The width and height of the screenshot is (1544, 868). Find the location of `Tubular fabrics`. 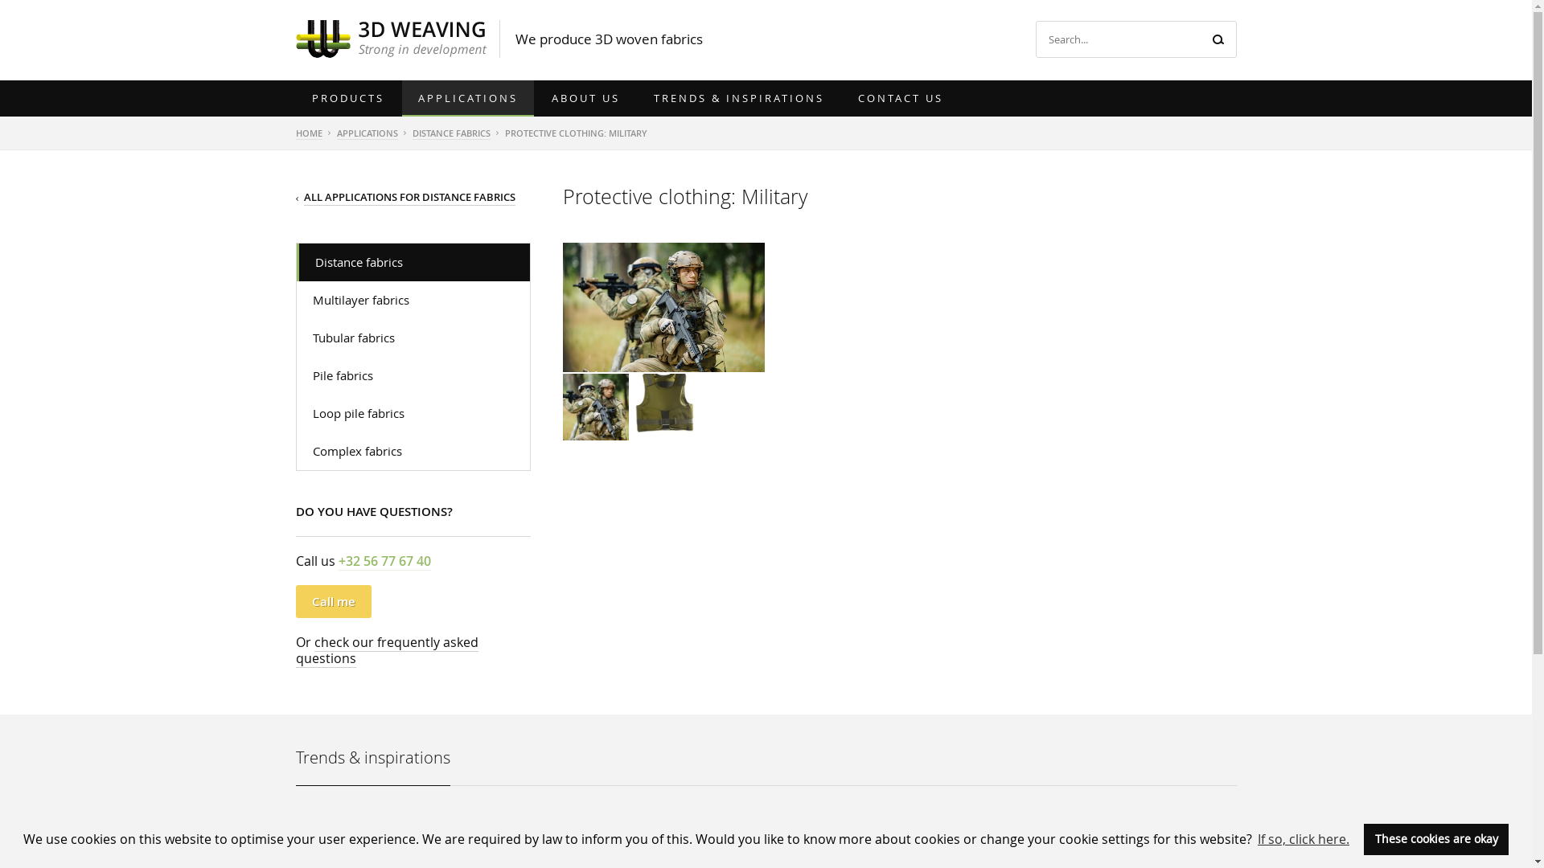

Tubular fabrics is located at coordinates (413, 338).